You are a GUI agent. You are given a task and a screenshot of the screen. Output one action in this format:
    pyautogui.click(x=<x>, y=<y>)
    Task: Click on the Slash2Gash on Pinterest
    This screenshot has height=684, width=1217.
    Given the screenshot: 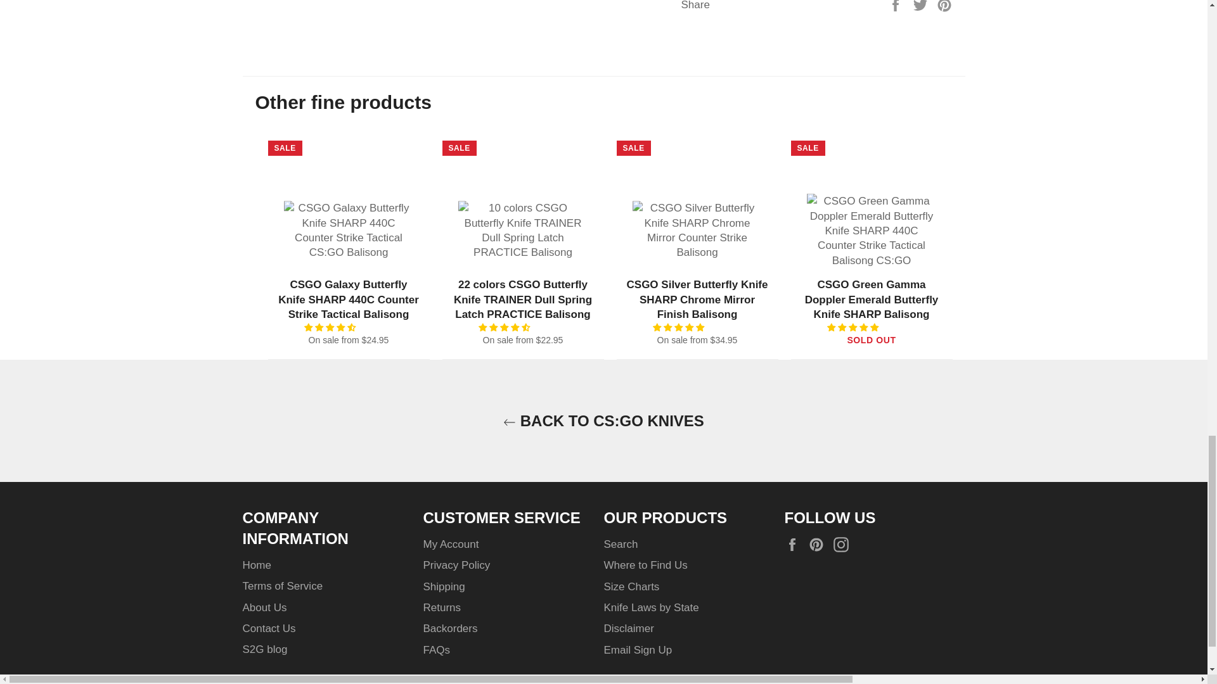 What is the action you would take?
    pyautogui.click(x=819, y=545)
    